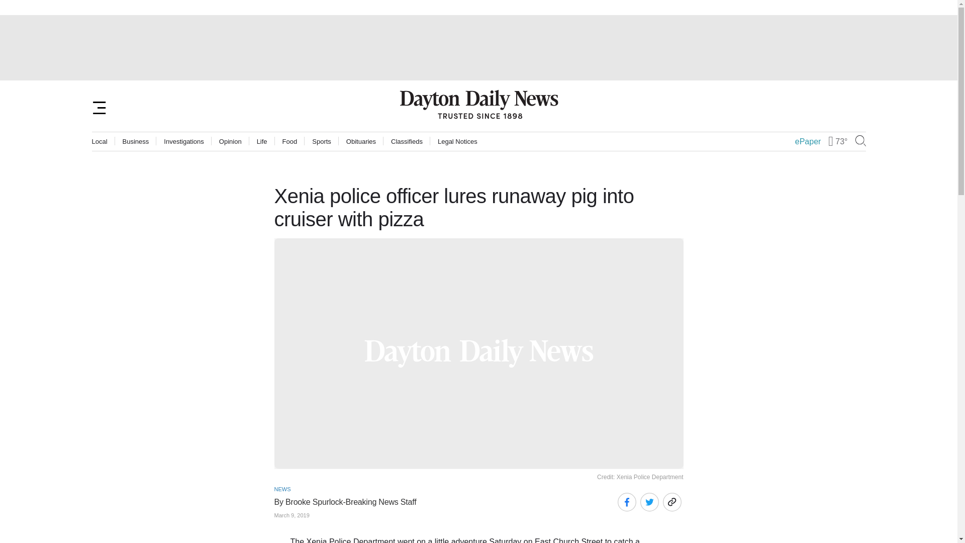 The width and height of the screenshot is (965, 543). Describe the element at coordinates (406, 142) in the screenshot. I see `Classifieds` at that location.